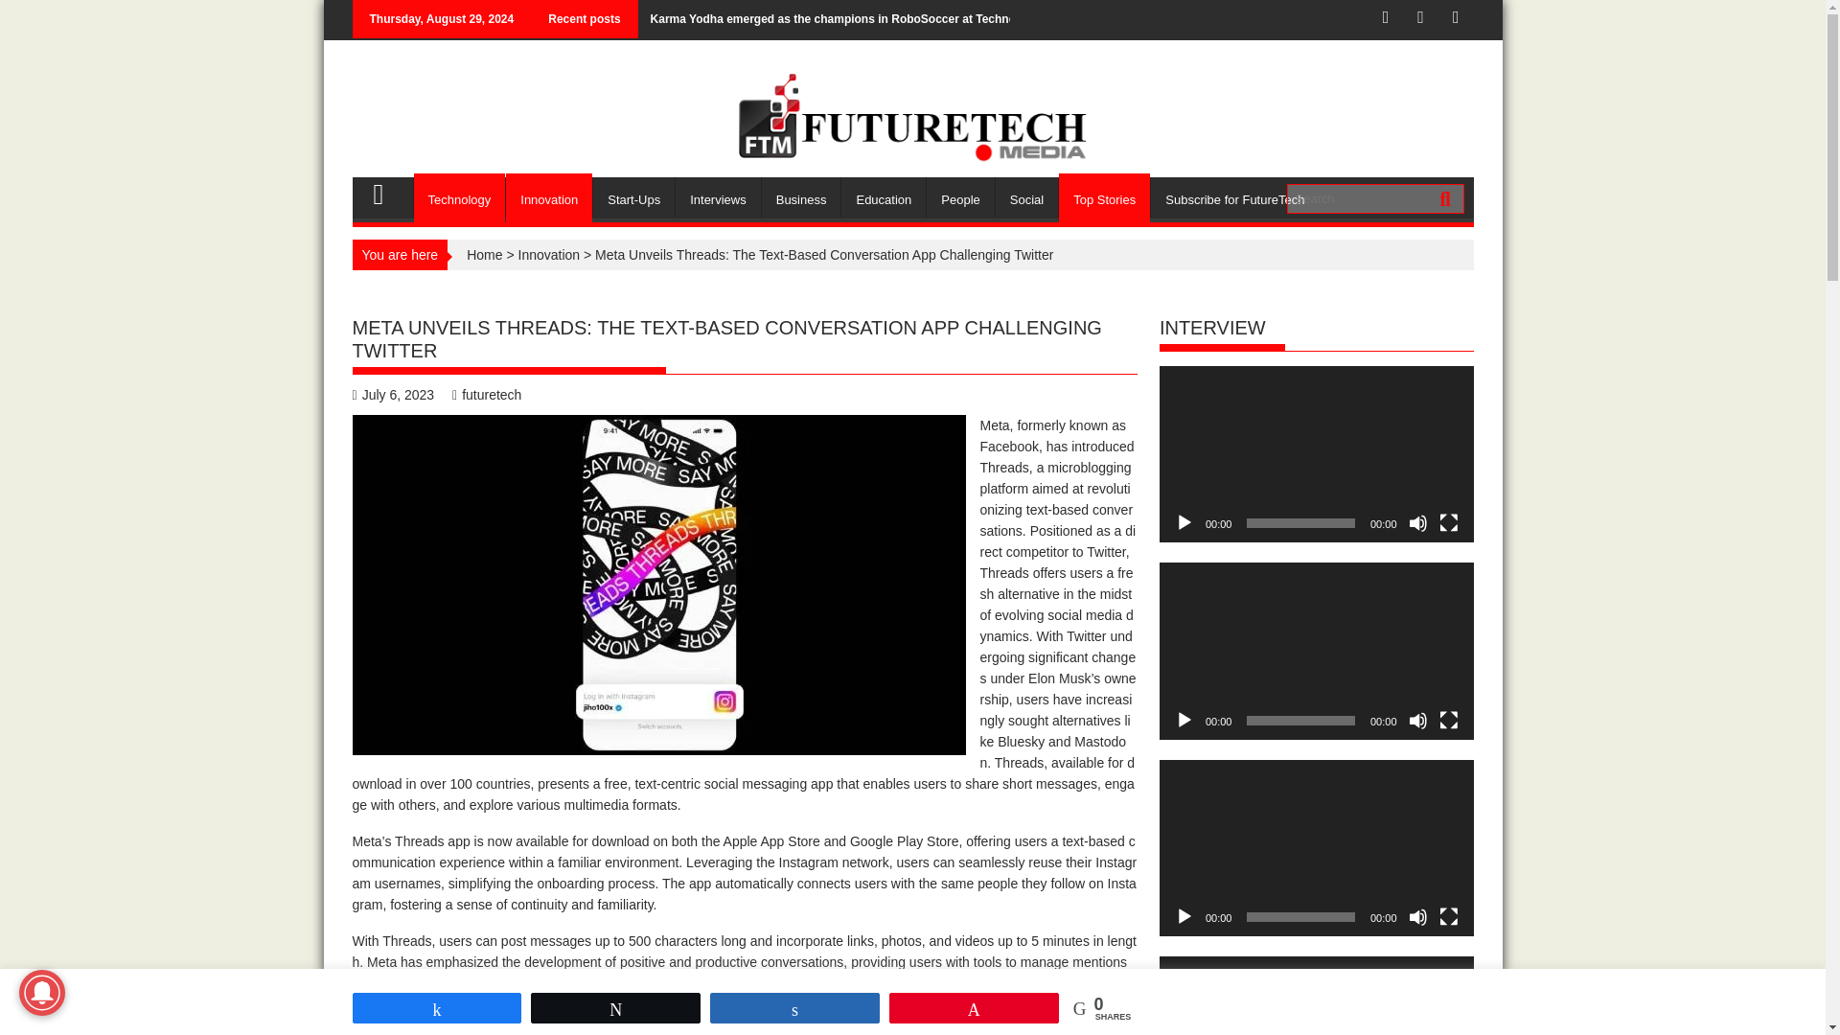 Image resolution: width=1840 pixels, height=1035 pixels. I want to click on Education, so click(883, 199).